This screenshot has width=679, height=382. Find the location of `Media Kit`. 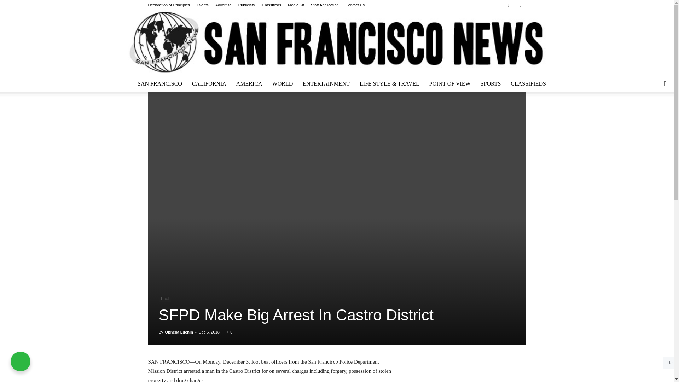

Media Kit is located at coordinates (296, 5).